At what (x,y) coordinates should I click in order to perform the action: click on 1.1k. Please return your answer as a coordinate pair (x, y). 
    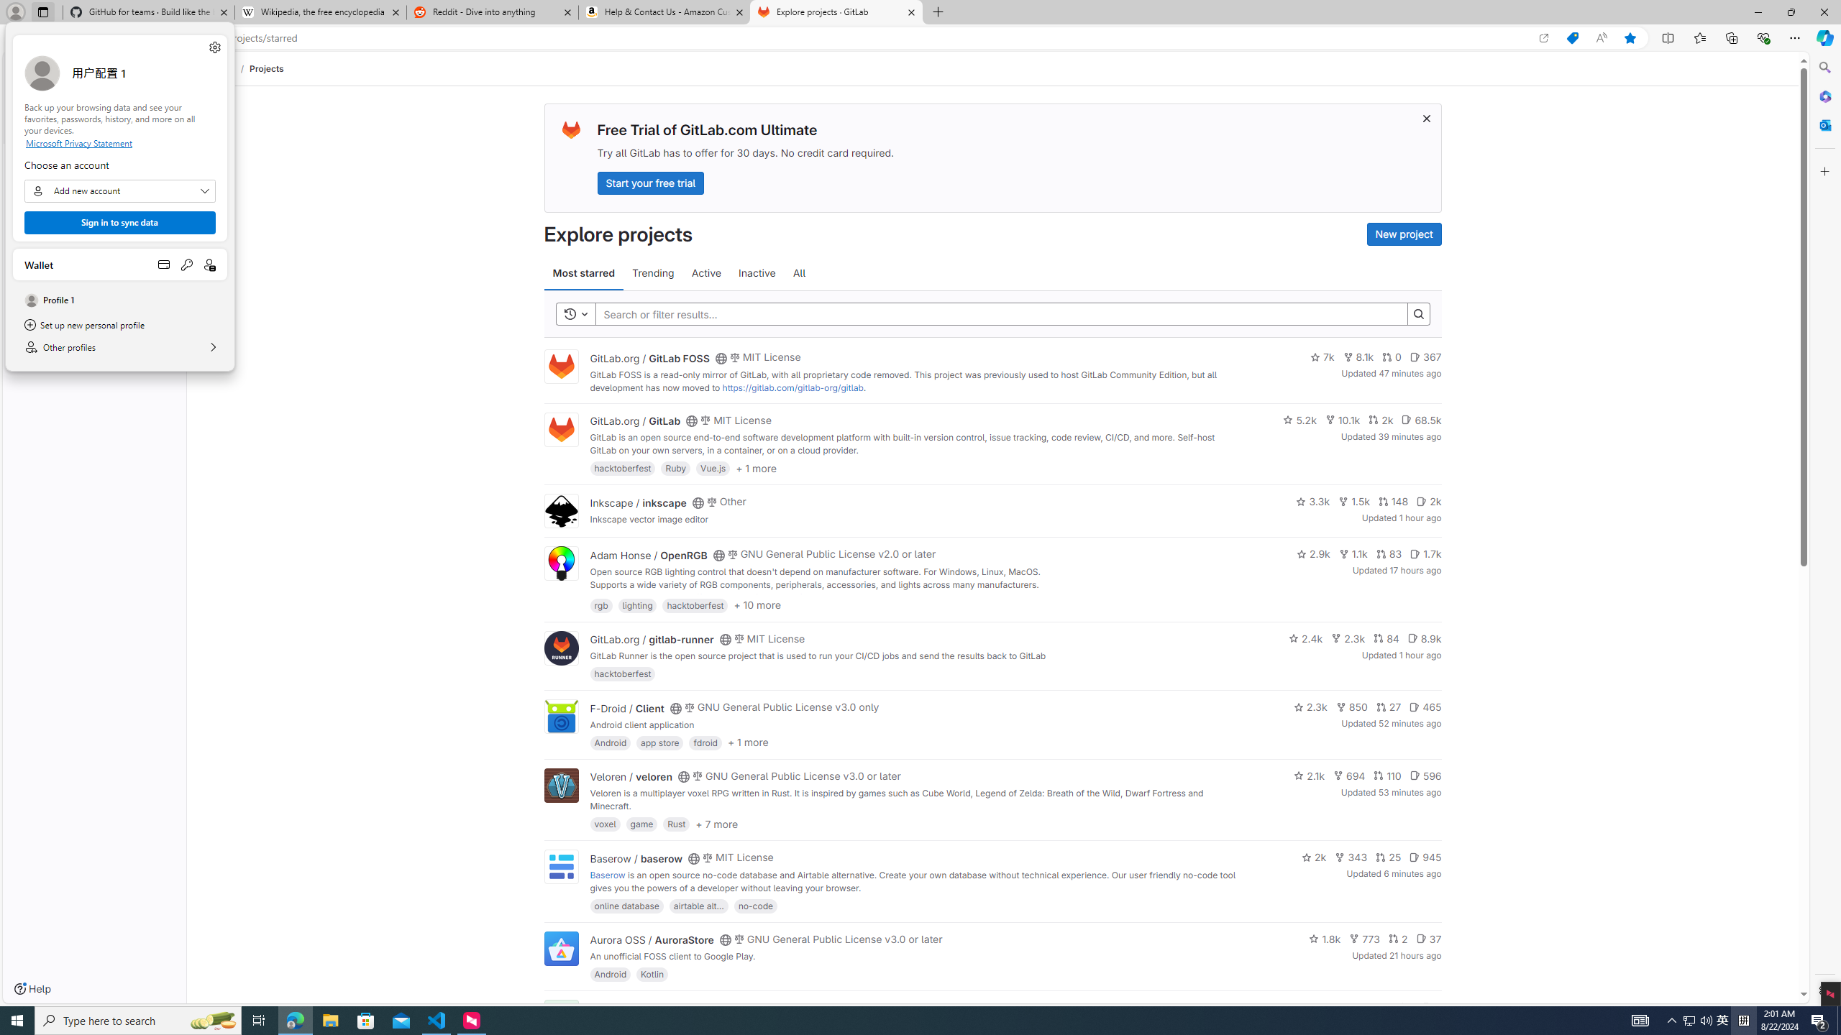
    Looking at the image, I should click on (1353, 553).